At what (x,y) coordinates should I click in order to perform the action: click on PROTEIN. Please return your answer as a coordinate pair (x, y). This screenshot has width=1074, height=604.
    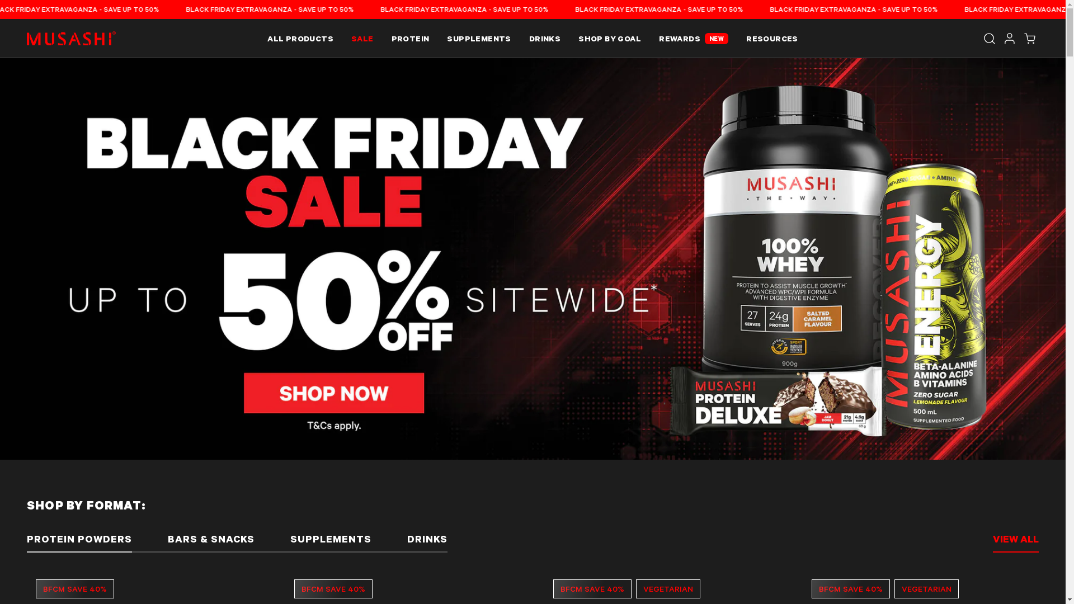
    Looking at the image, I should click on (411, 38).